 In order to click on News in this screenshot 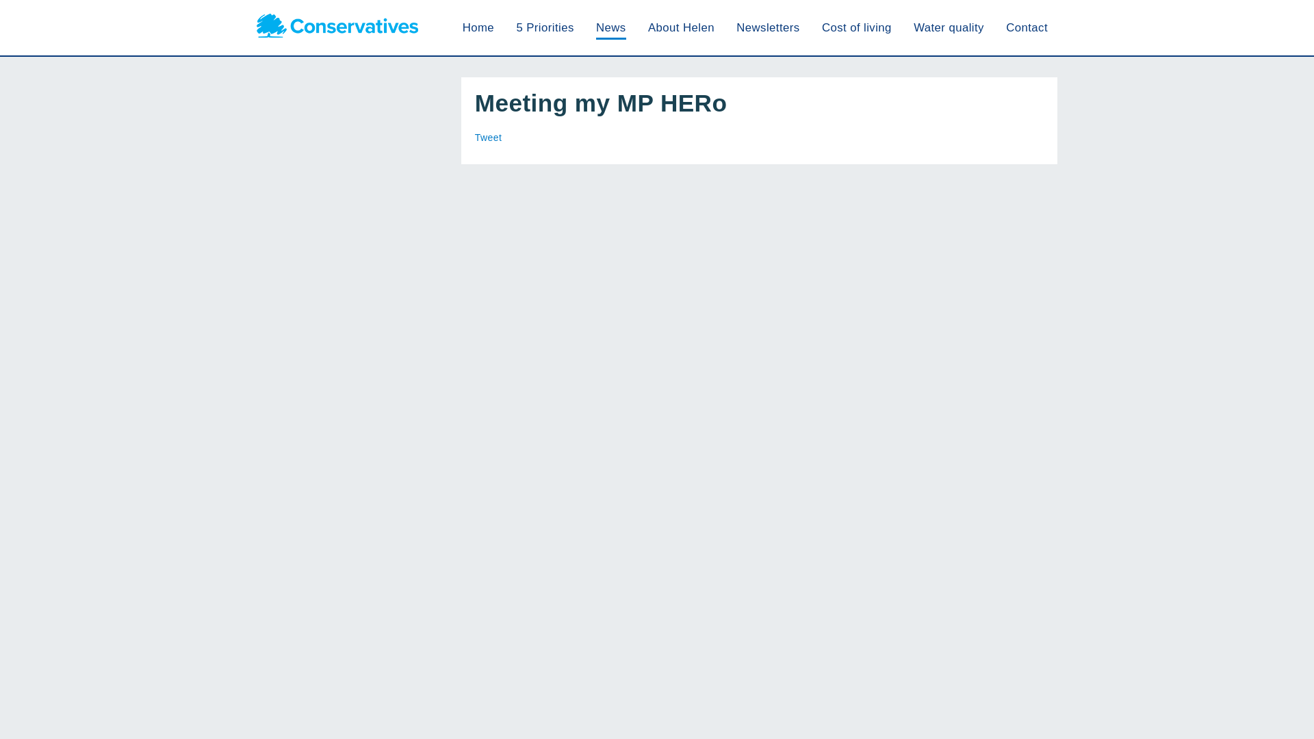, I will do `click(611, 27)`.